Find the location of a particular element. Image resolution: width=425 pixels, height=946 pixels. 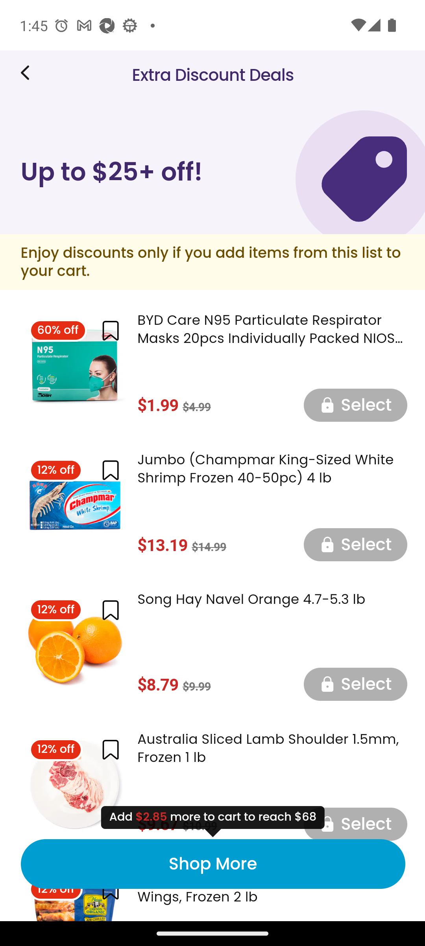

 is located at coordinates (110, 750).